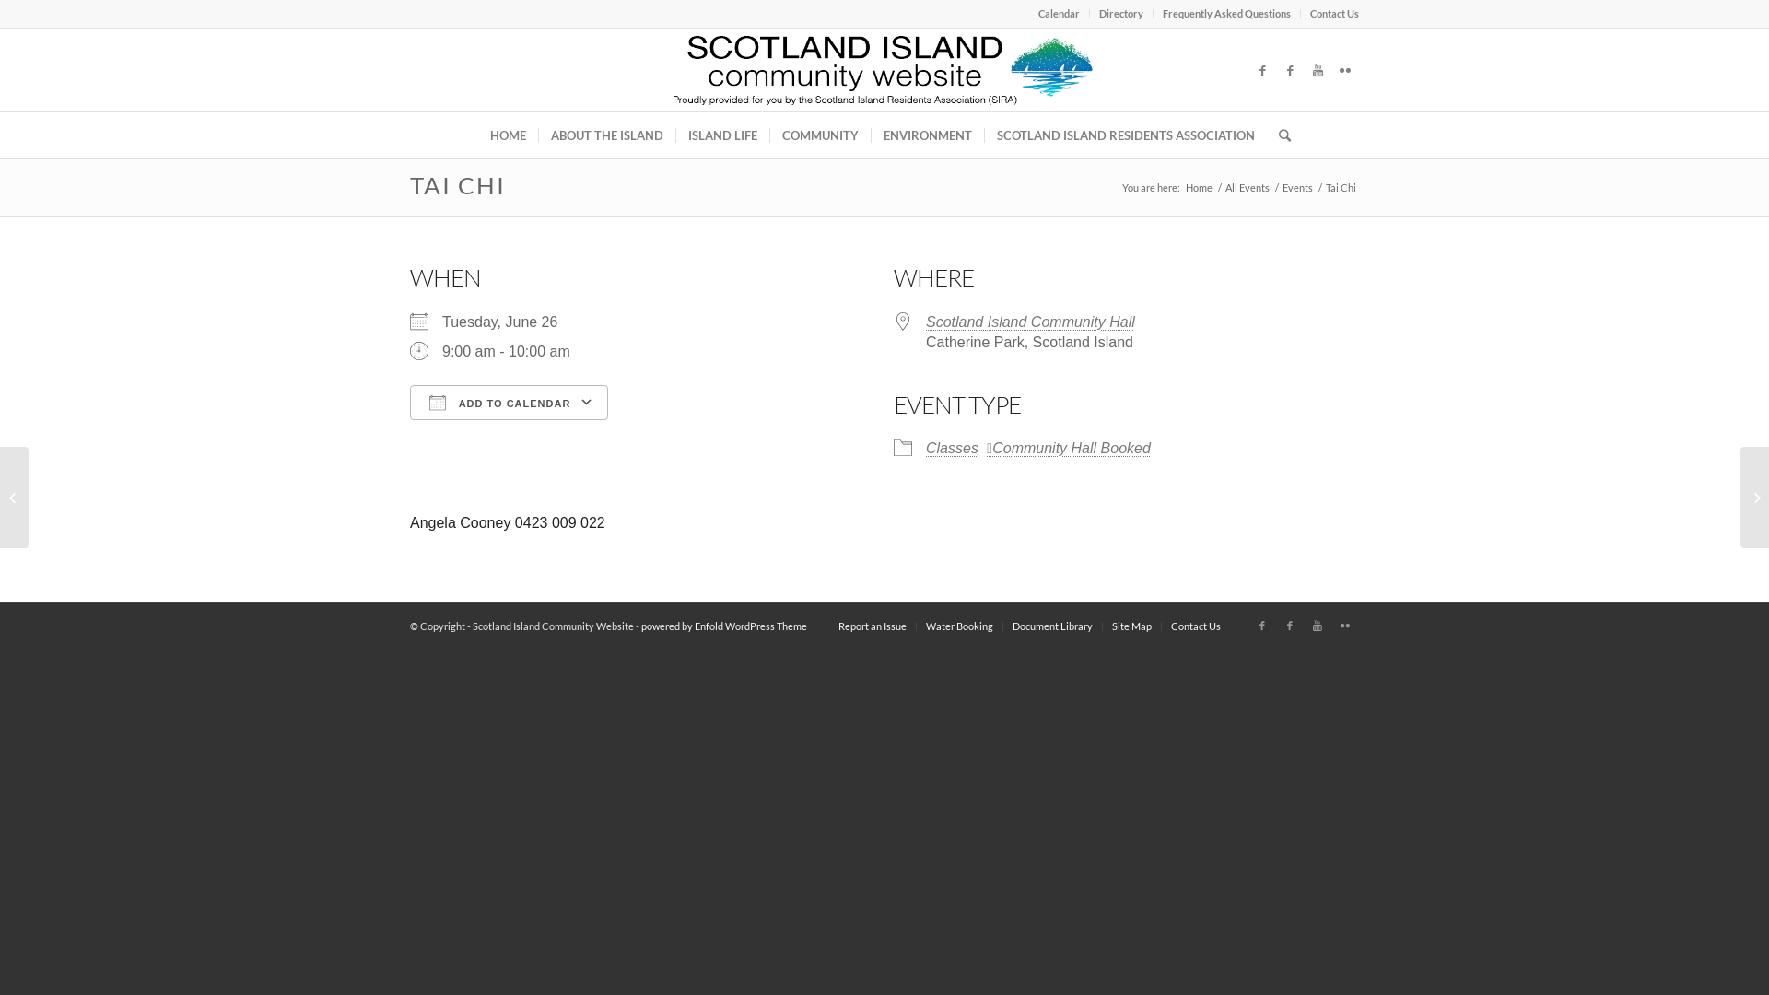 The image size is (1769, 995). Describe the element at coordinates (872, 626) in the screenshot. I see `Report an Issue` at that location.